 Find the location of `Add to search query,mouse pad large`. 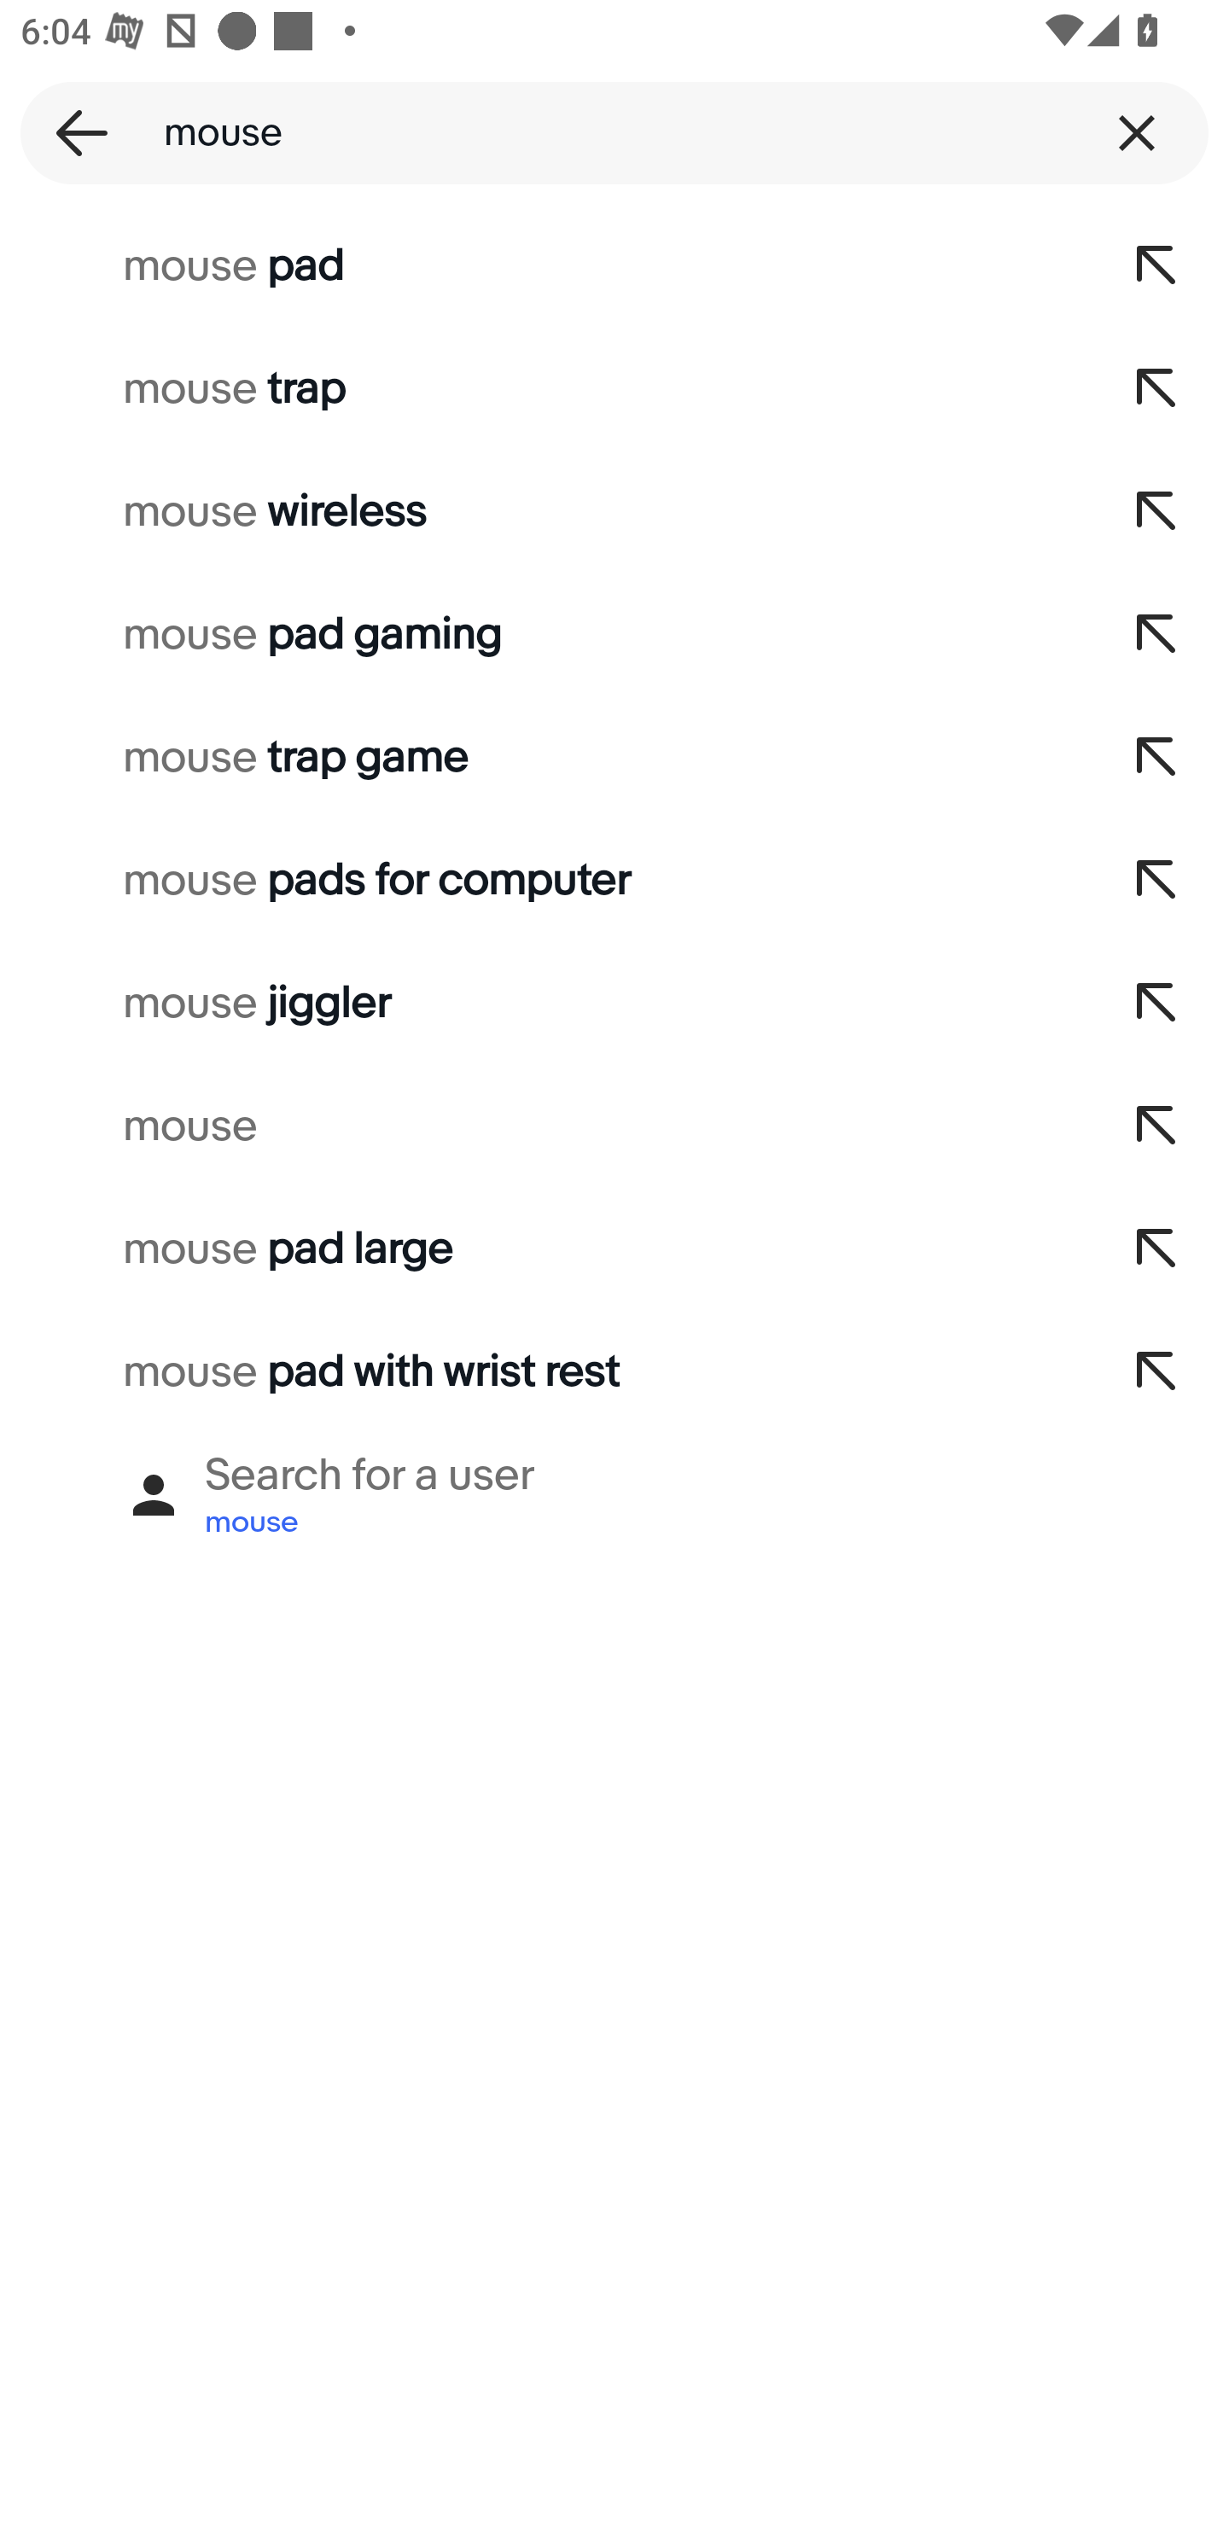

Add to search query,mouse pad large is located at coordinates (1157, 1249).